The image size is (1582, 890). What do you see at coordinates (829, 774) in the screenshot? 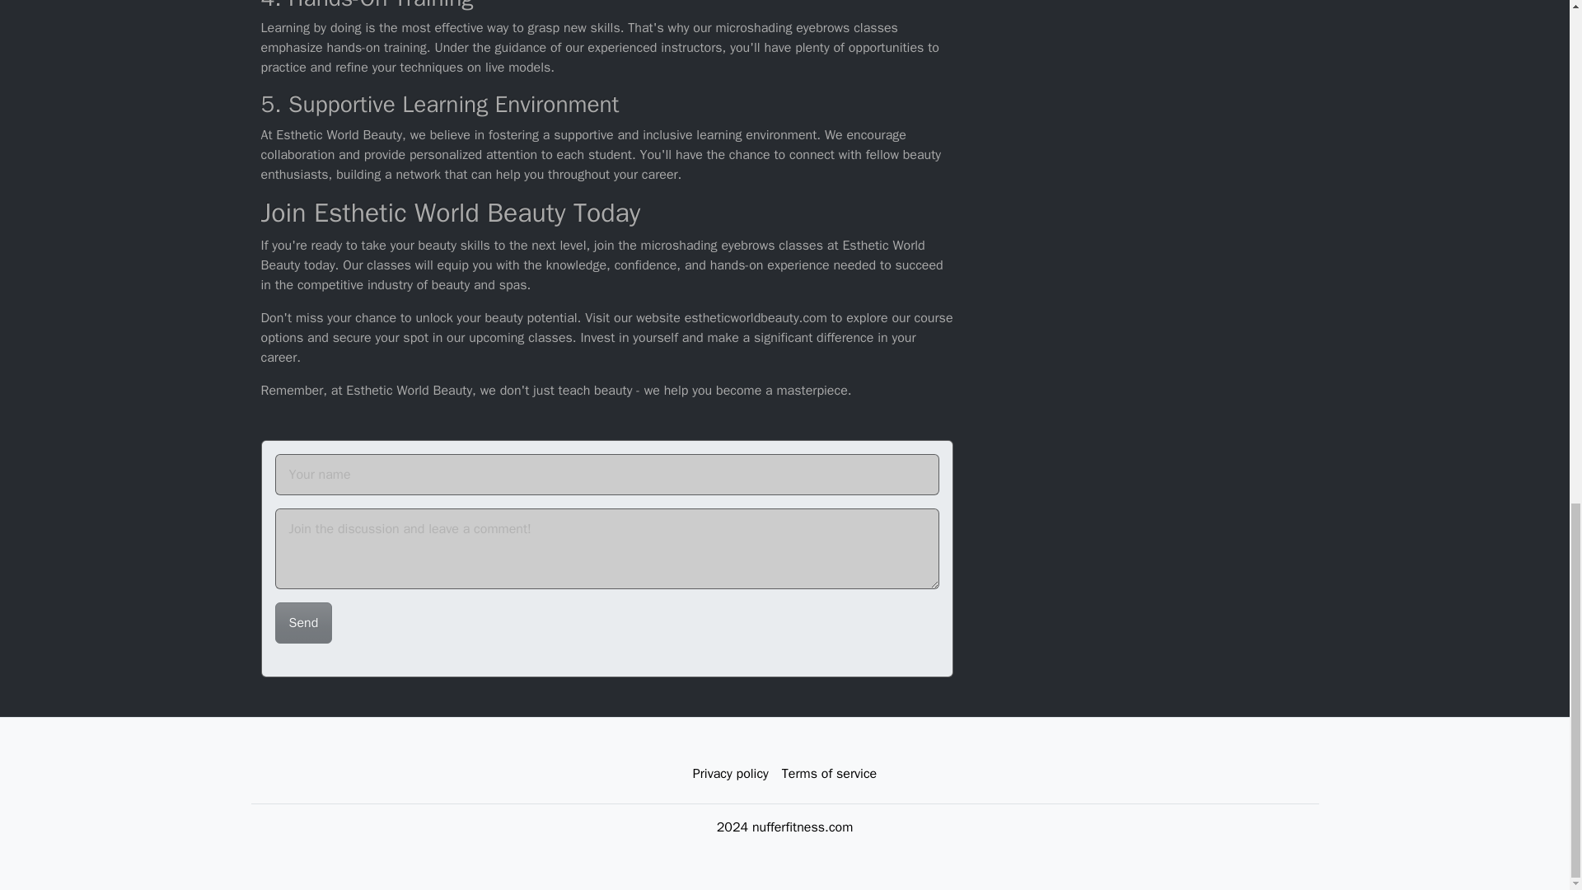
I see `Terms of service` at bounding box center [829, 774].